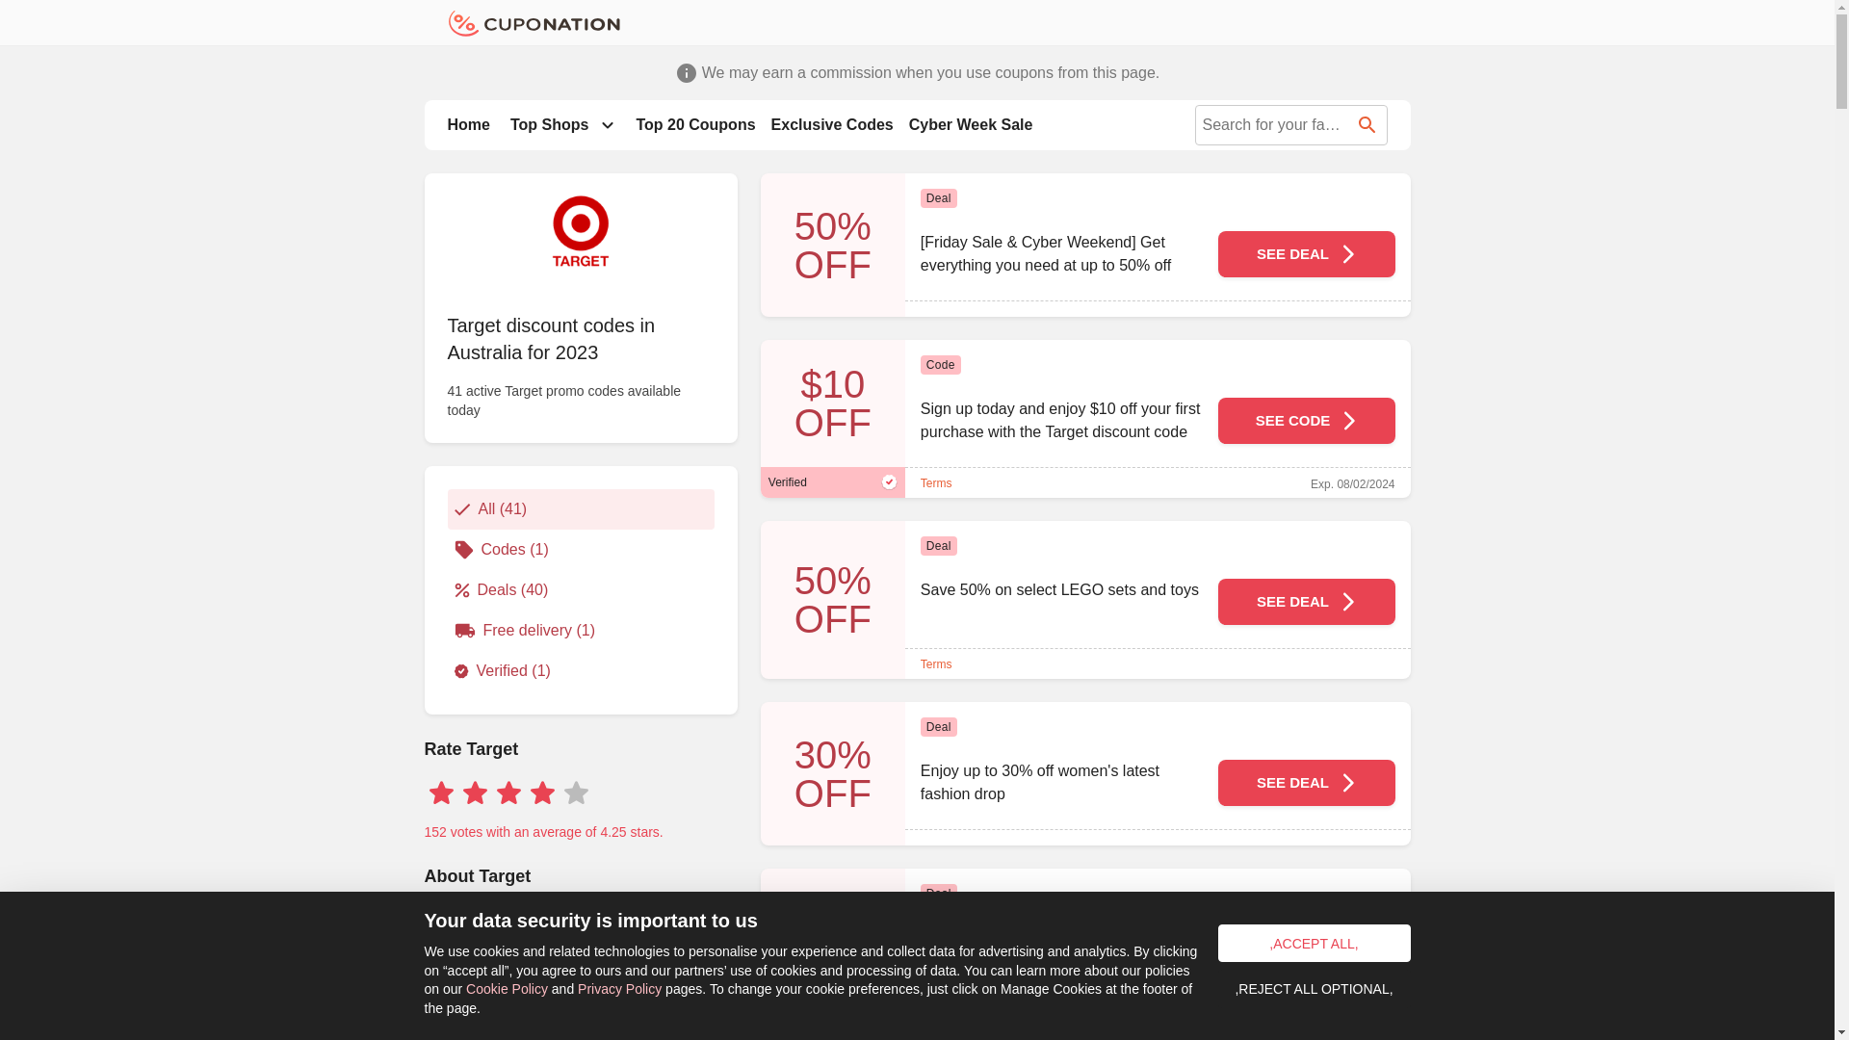  What do you see at coordinates (22, 1018) in the screenshot?
I see `Privacy settings` at bounding box center [22, 1018].